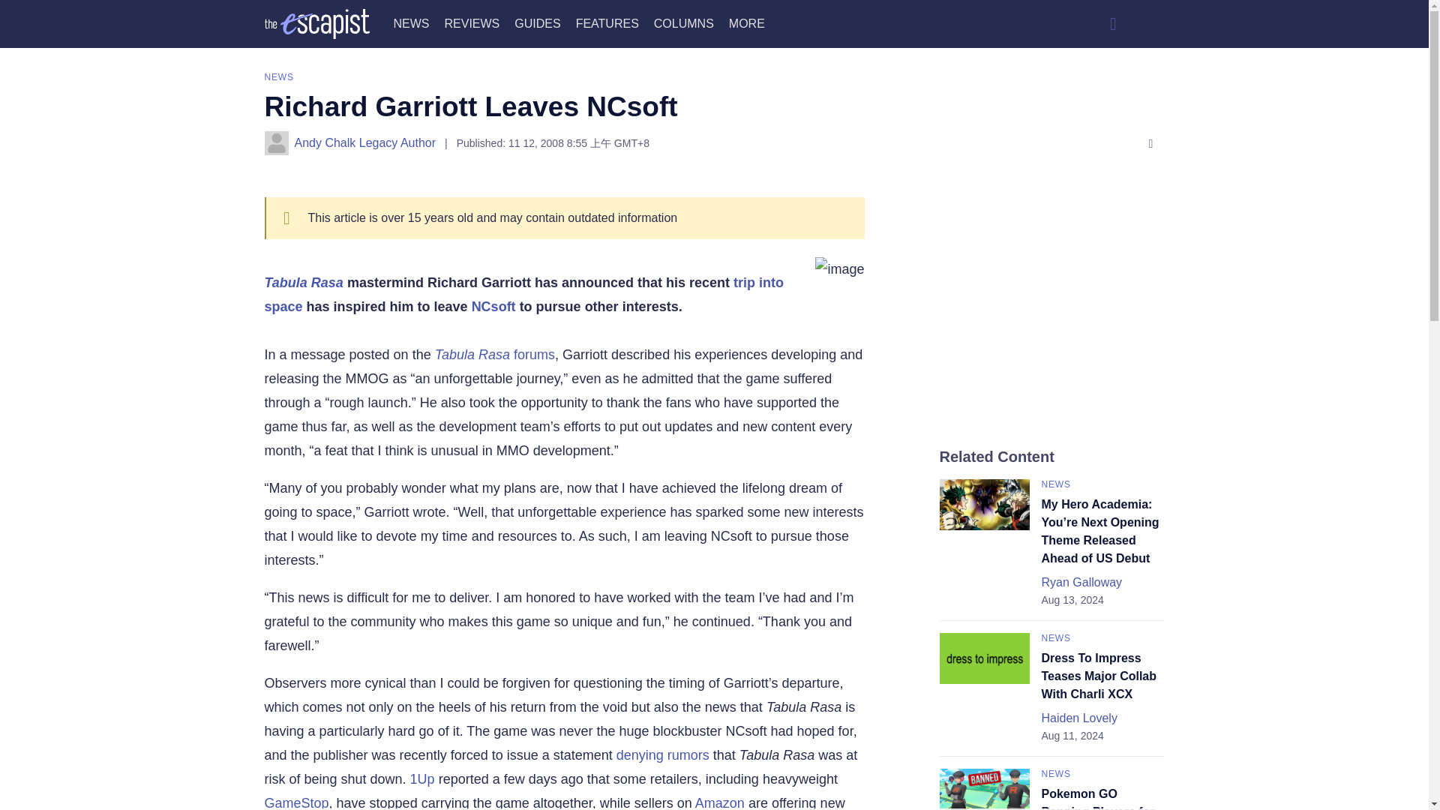 Image resolution: width=1440 pixels, height=810 pixels. What do you see at coordinates (471, 22) in the screenshot?
I see `REVIEWS` at bounding box center [471, 22].